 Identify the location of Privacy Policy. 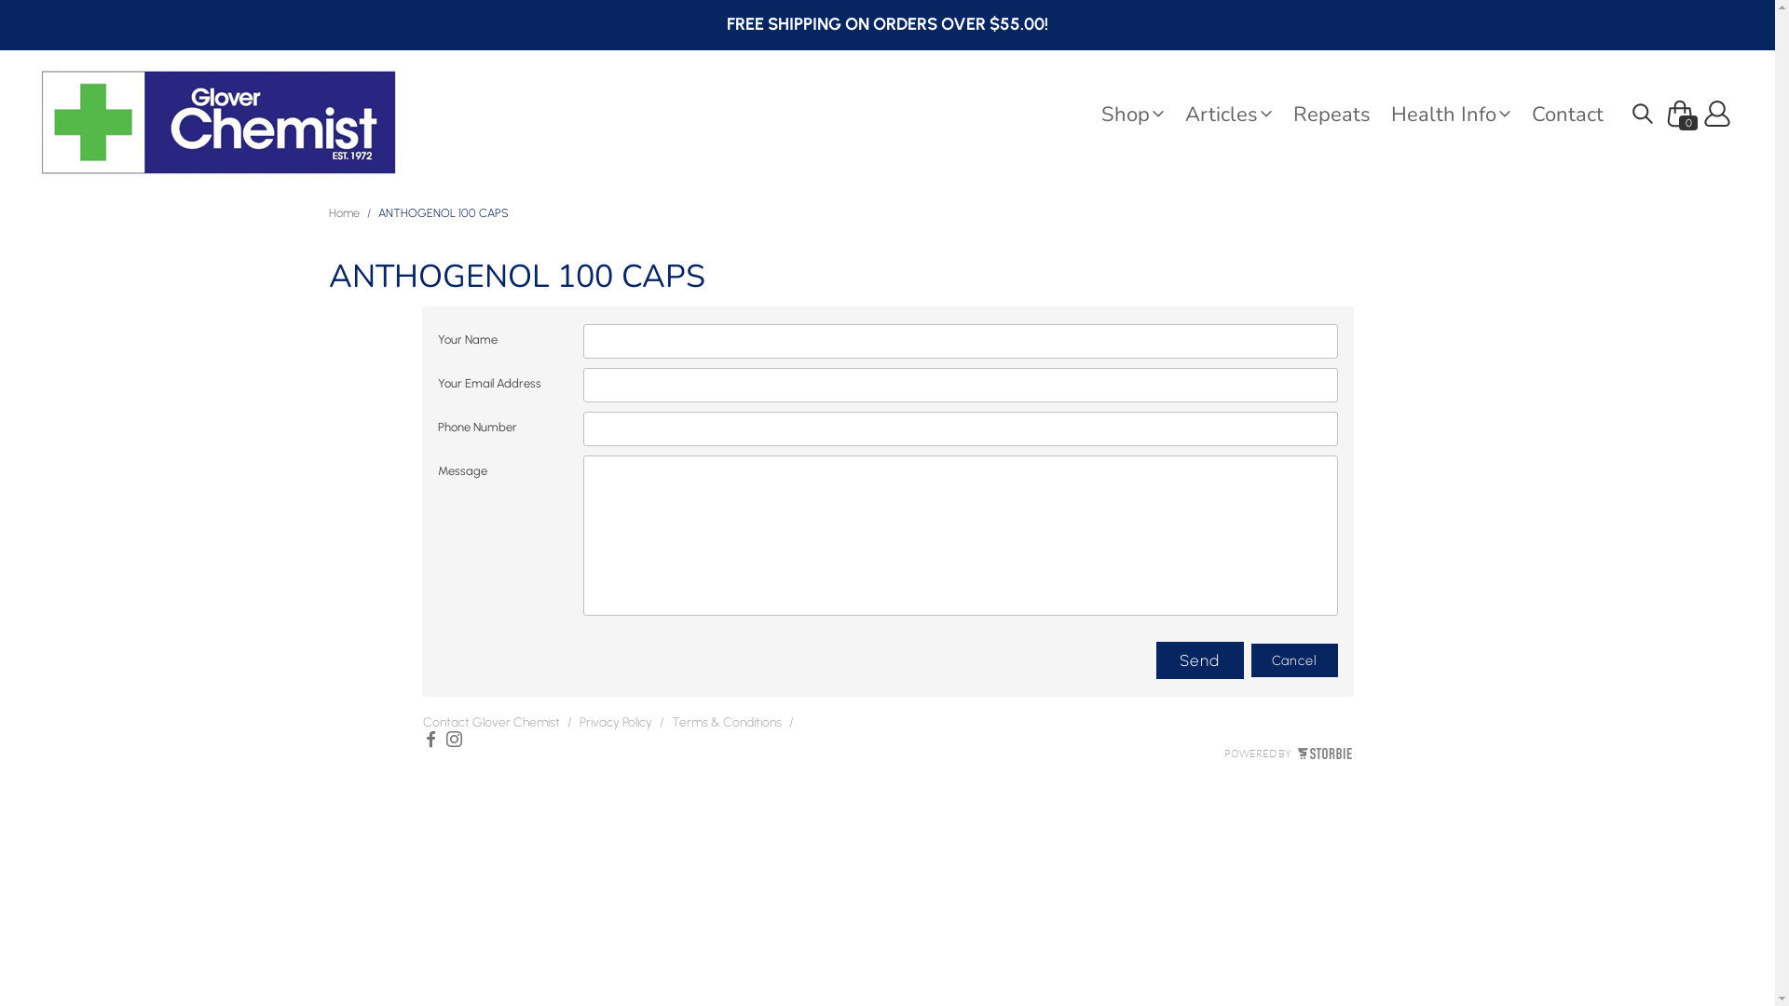
(616, 727).